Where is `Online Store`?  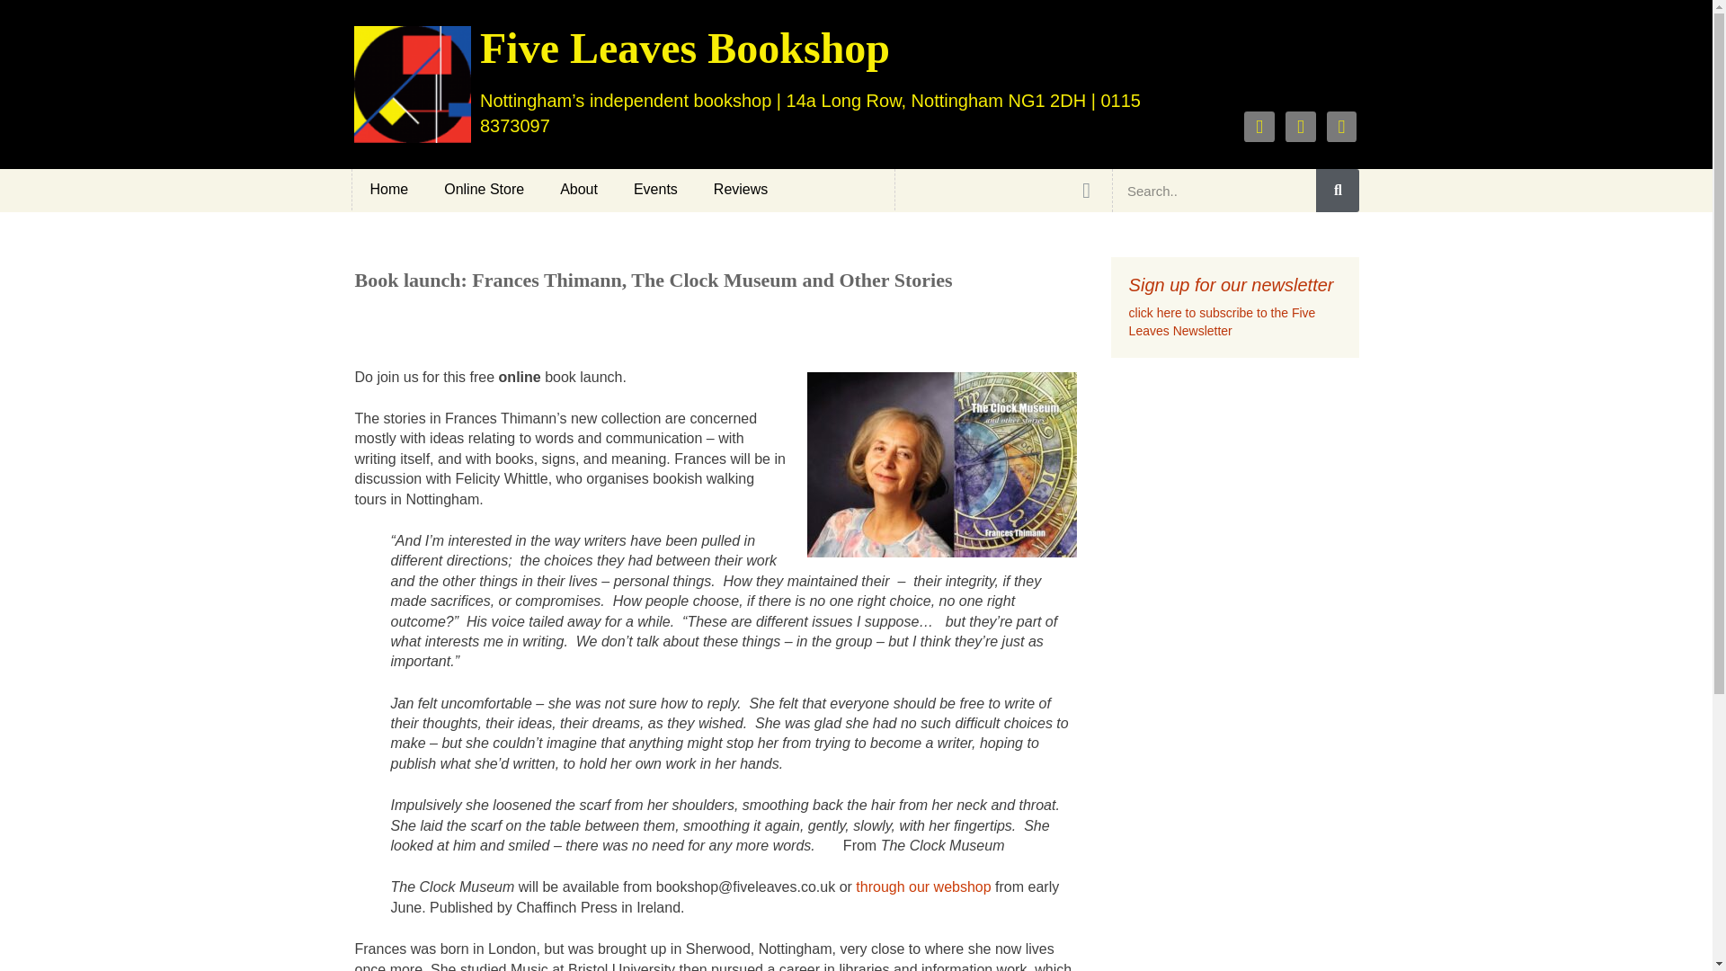
Online Store is located at coordinates (484, 189).